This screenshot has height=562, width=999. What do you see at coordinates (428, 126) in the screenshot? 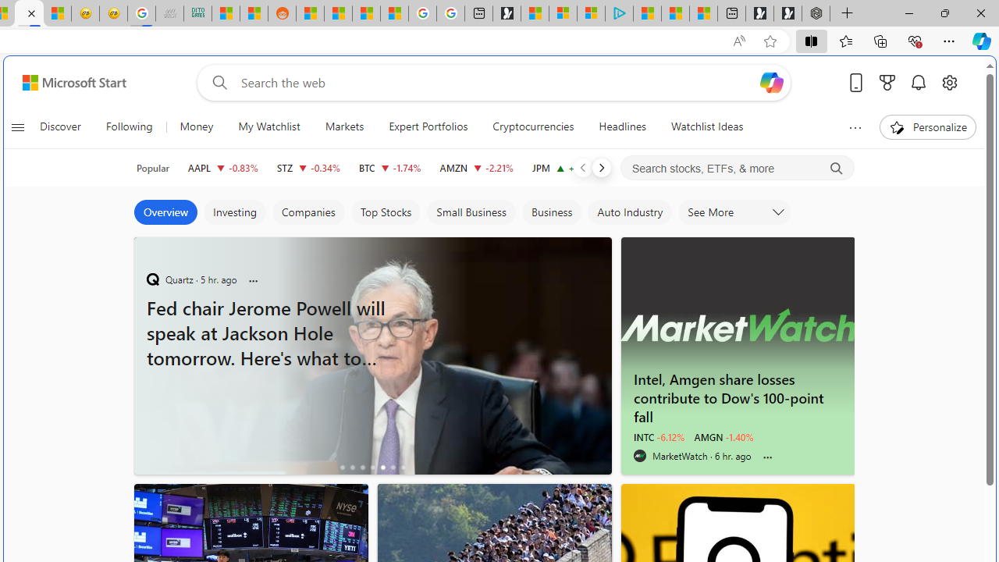
I see `Expert Portfolios` at bounding box center [428, 126].